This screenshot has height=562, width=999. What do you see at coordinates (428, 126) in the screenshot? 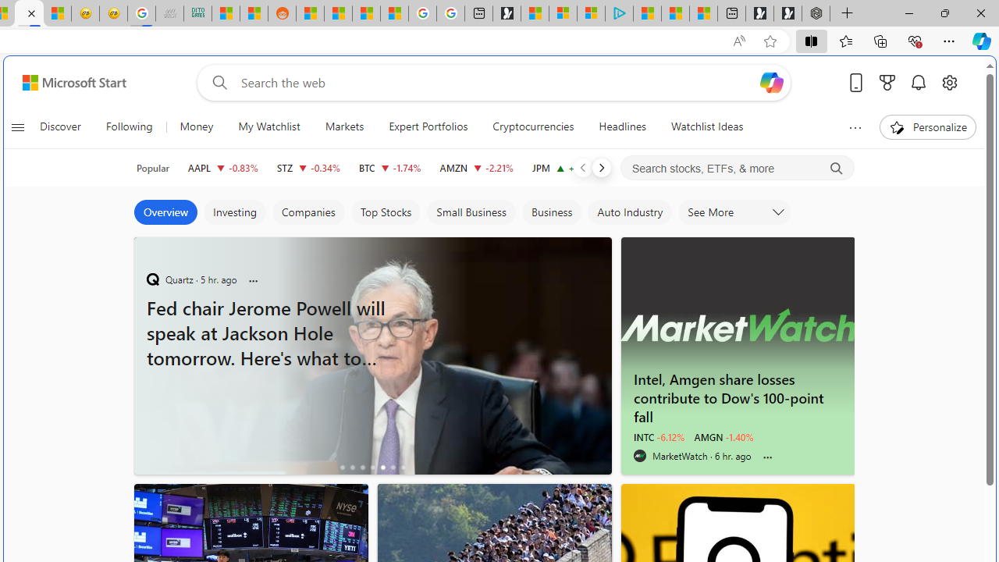
I see `Expert Portfolios` at bounding box center [428, 126].